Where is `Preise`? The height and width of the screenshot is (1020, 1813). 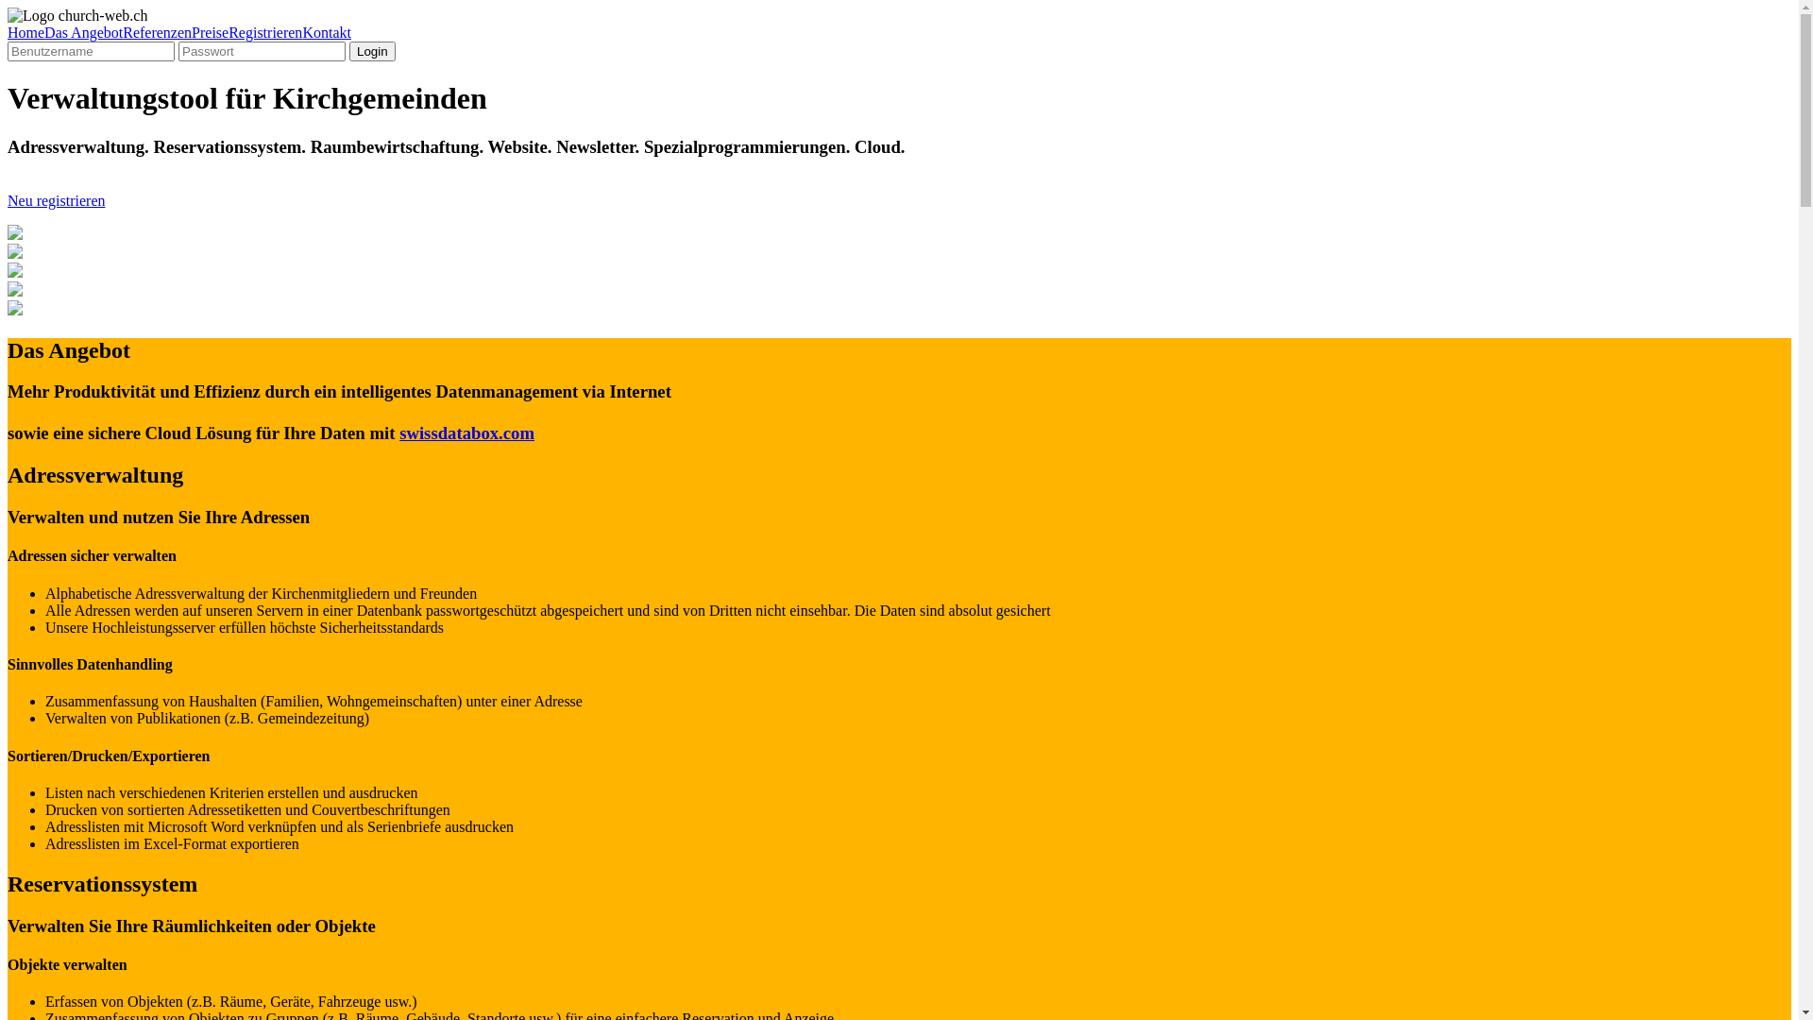
Preise is located at coordinates (210, 32).